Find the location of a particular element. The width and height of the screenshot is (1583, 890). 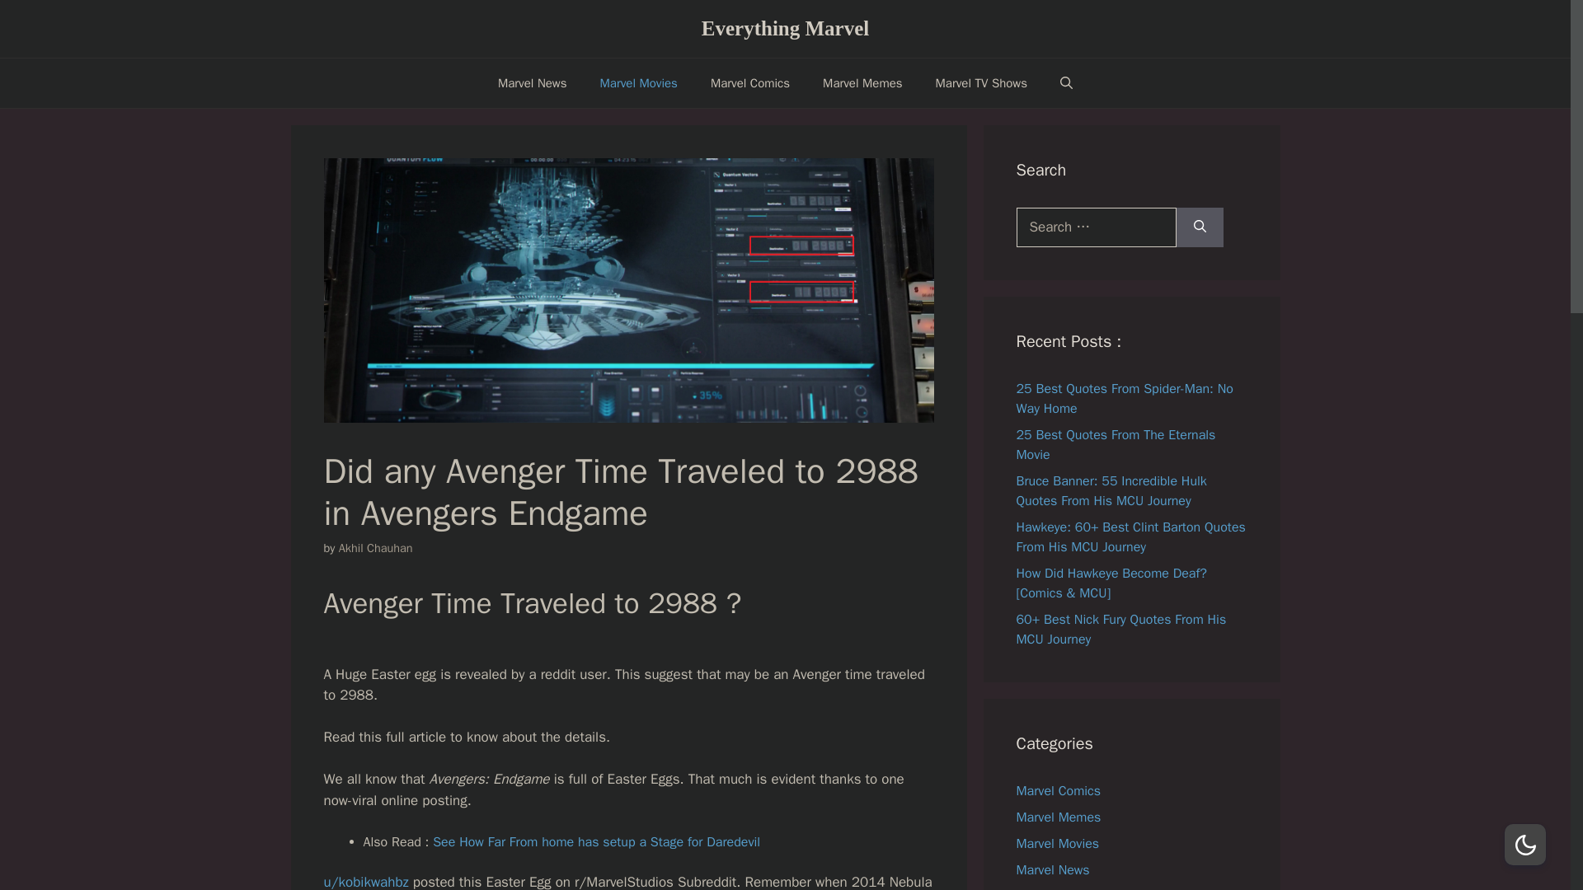

Bruce Banner: 55 Incredible Hulk Quotes From His MCU Journey is located at coordinates (1111, 490).